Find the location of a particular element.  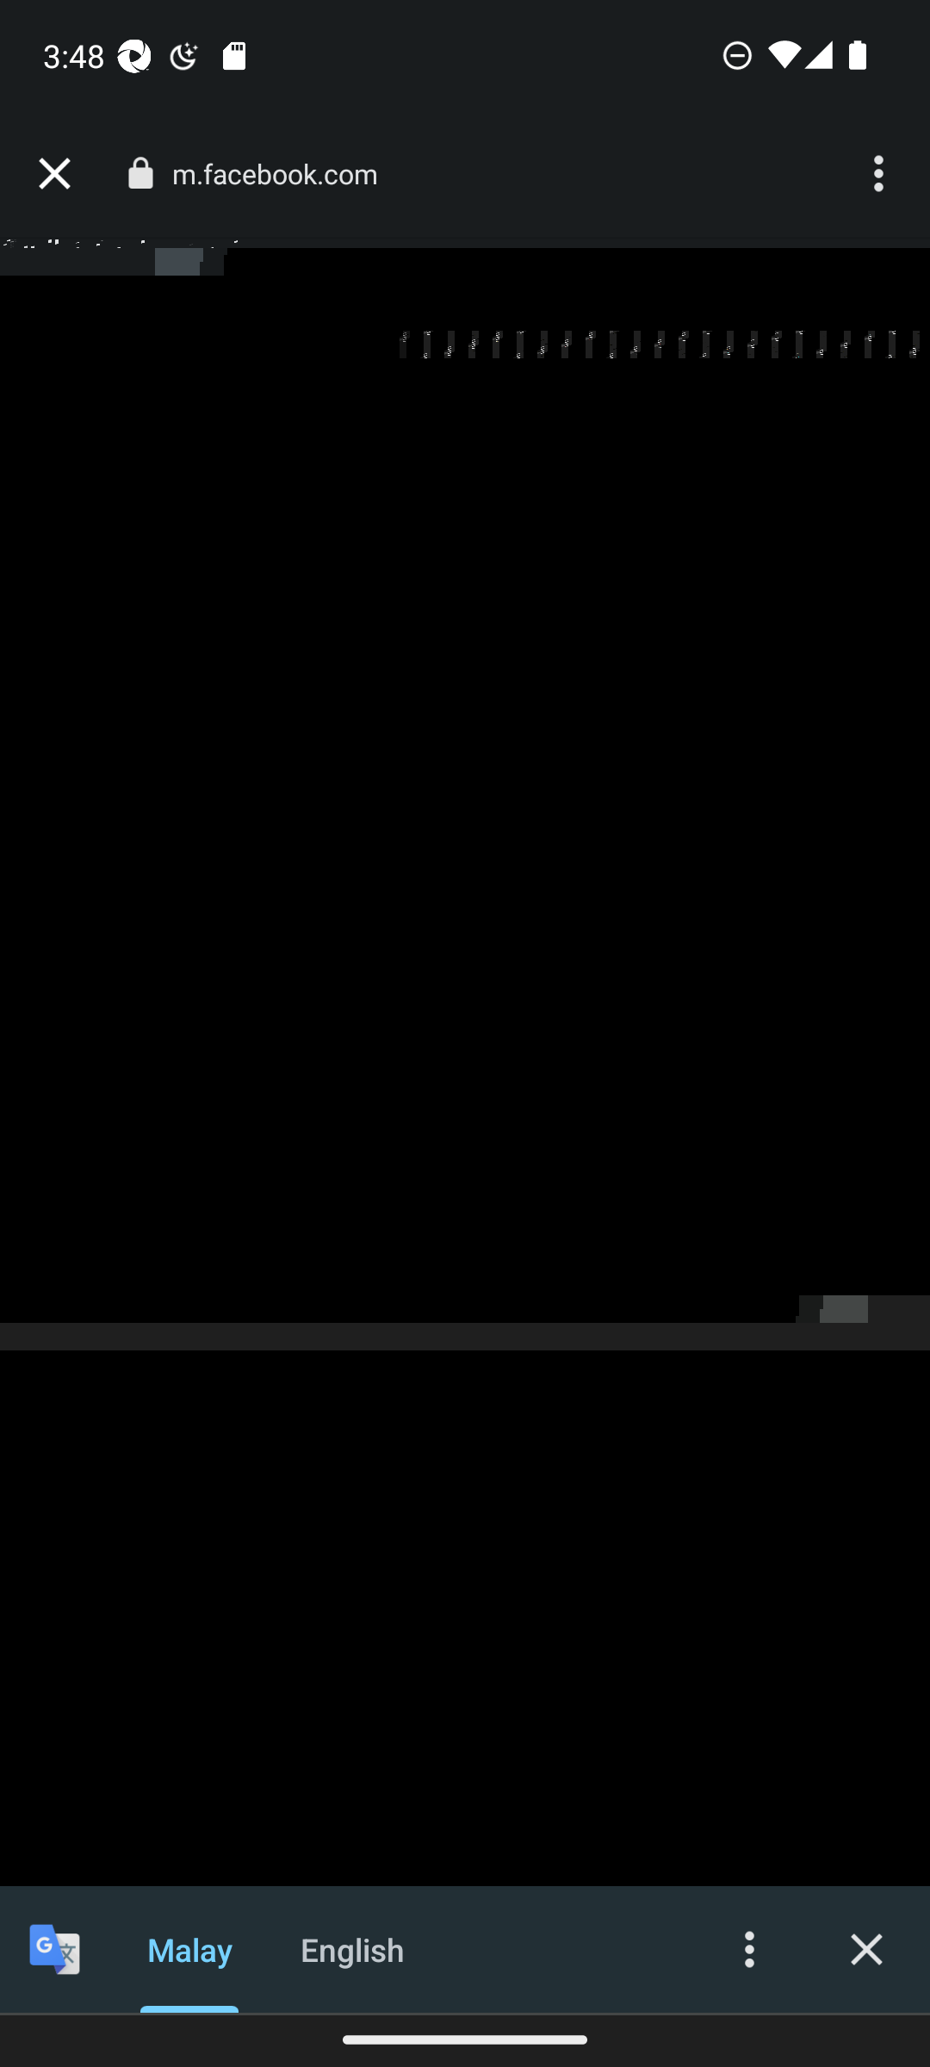

Close is located at coordinates (866, 1948).